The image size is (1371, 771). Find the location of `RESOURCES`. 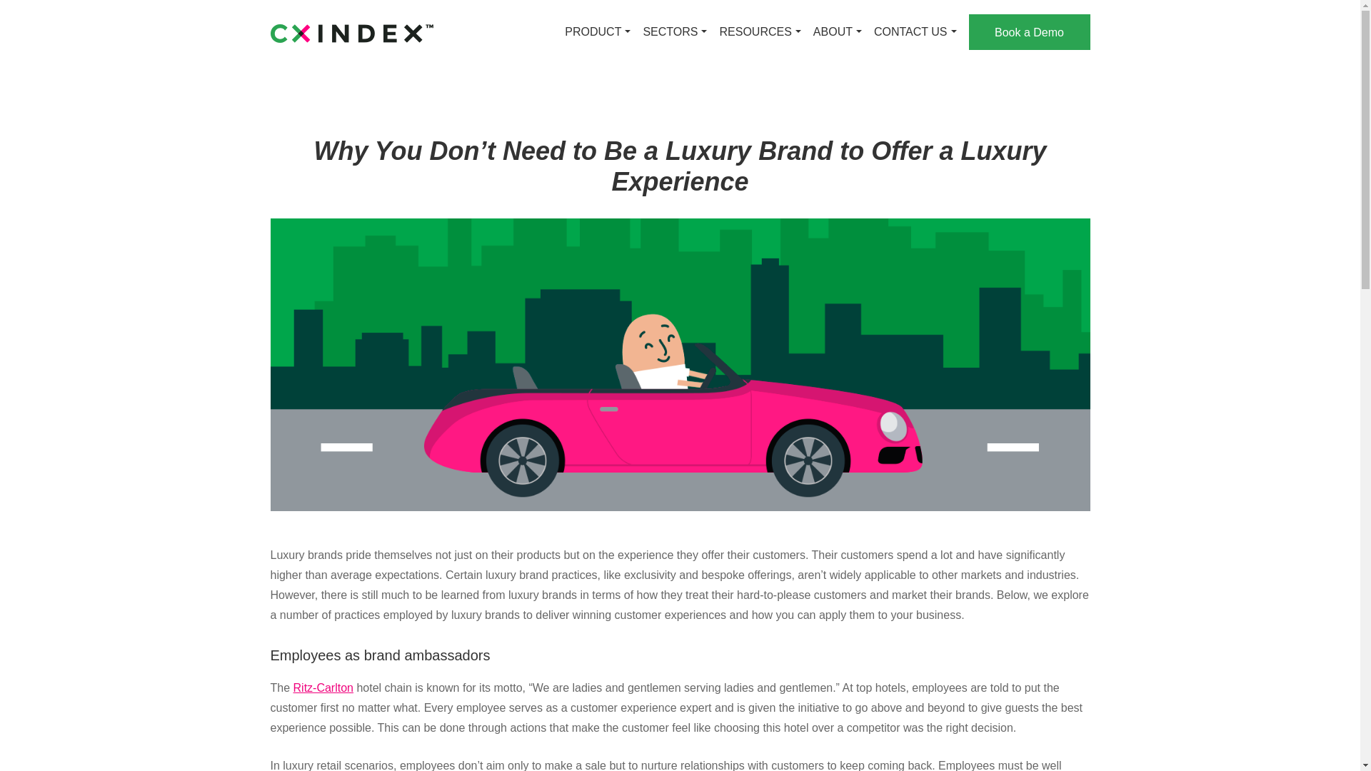

RESOURCES is located at coordinates (755, 32).